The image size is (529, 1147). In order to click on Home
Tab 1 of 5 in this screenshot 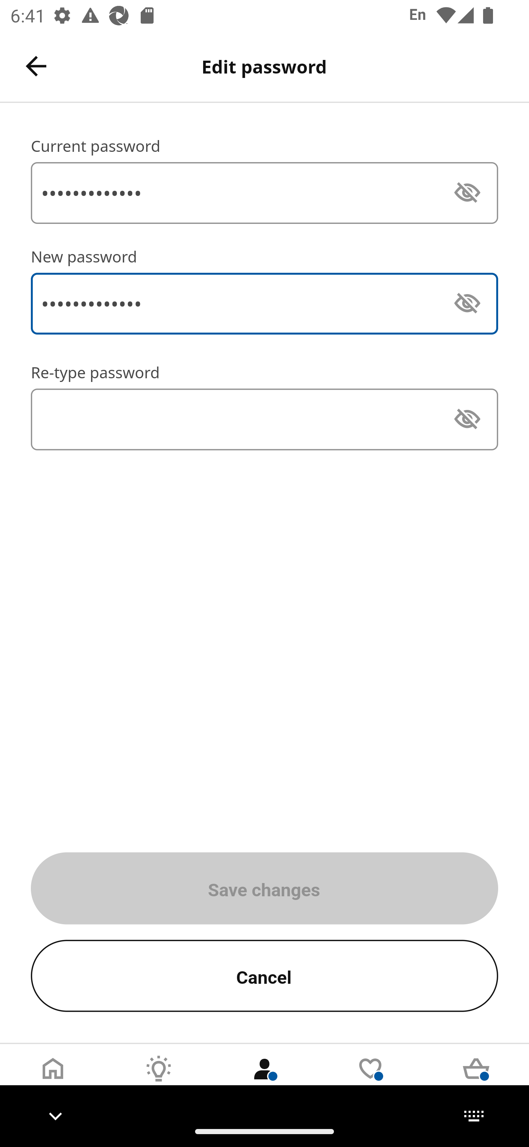, I will do `click(53, 1080)`.